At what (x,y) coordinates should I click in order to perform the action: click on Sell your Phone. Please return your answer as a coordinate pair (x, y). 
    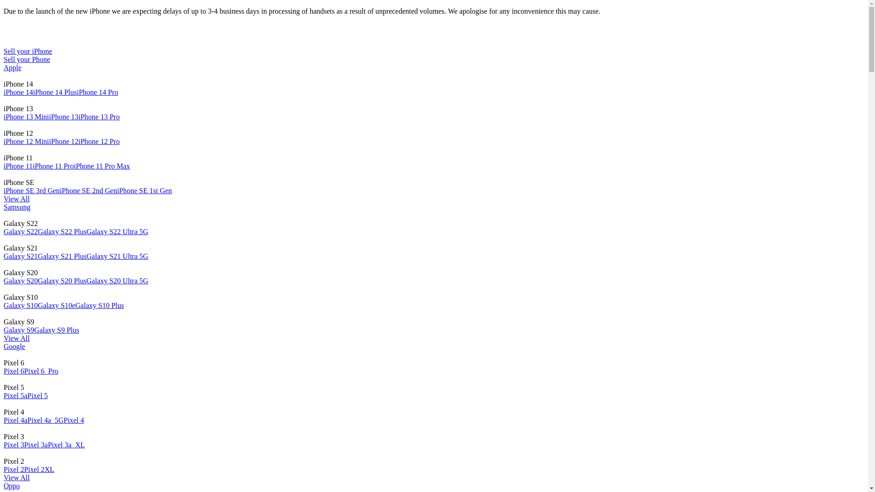
    Looking at the image, I should click on (434, 60).